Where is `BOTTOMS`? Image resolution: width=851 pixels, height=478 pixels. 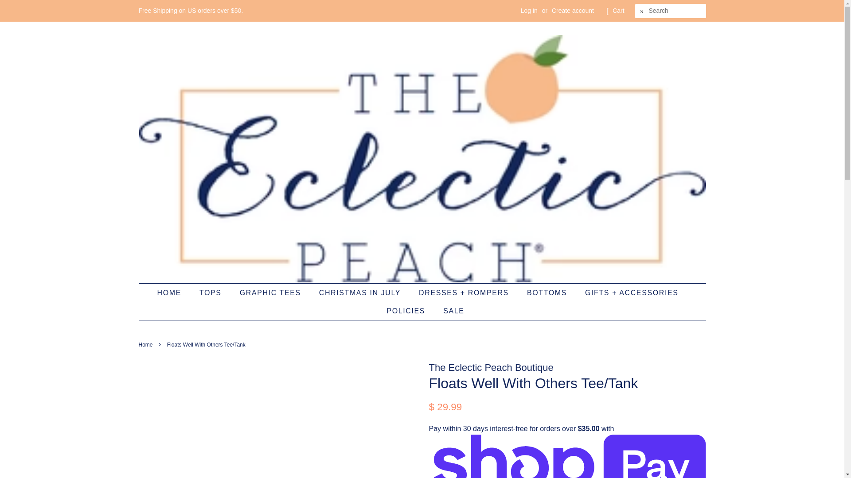 BOTTOMS is located at coordinates (548, 293).